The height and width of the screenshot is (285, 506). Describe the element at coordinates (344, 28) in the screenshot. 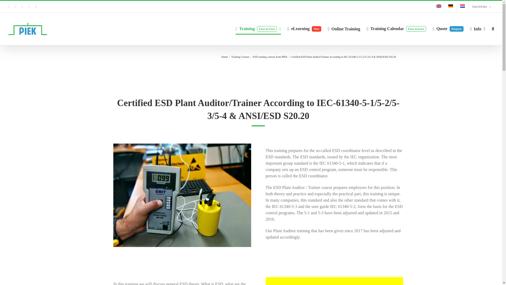

I see `Online Training` at that location.